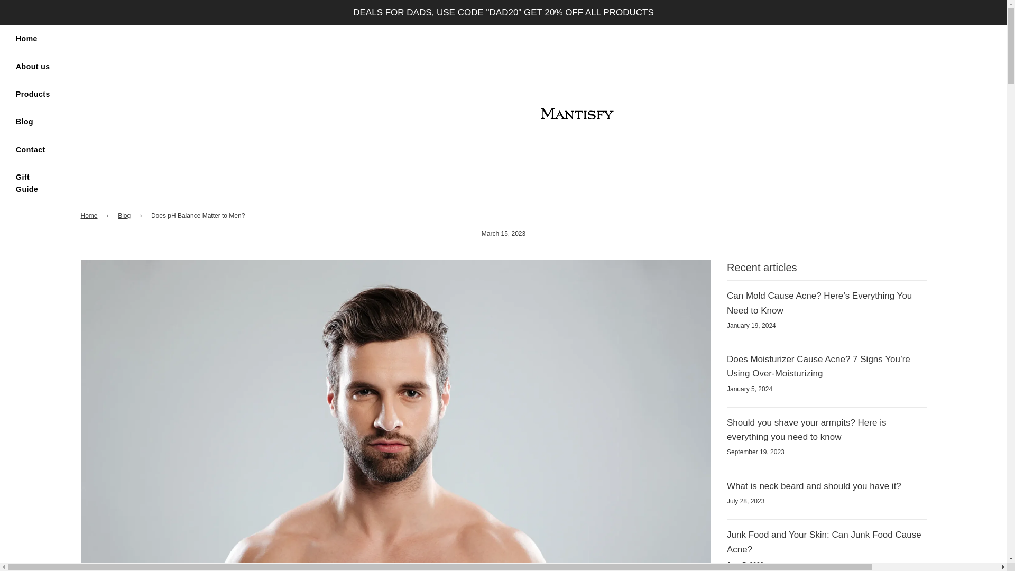 This screenshot has width=1015, height=571. I want to click on What is neck beard and should you have it?, so click(814, 486).